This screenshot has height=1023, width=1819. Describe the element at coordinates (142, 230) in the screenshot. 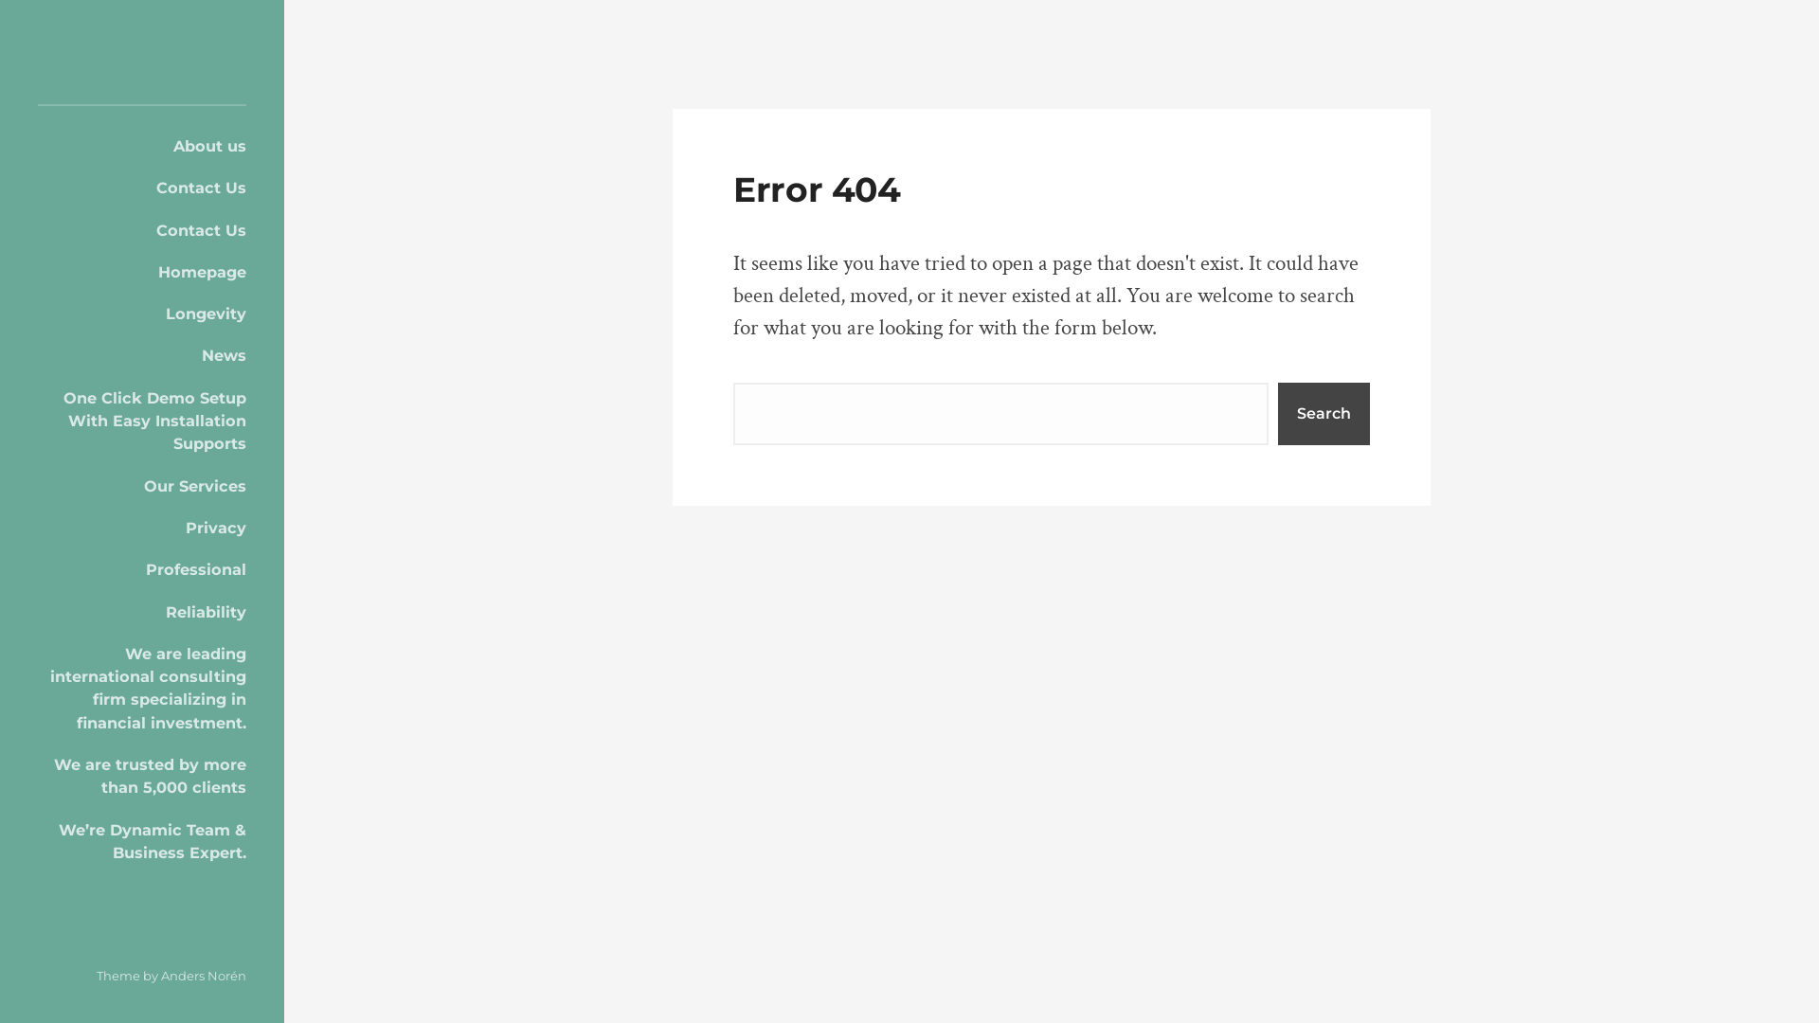

I see `Contact Us` at that location.